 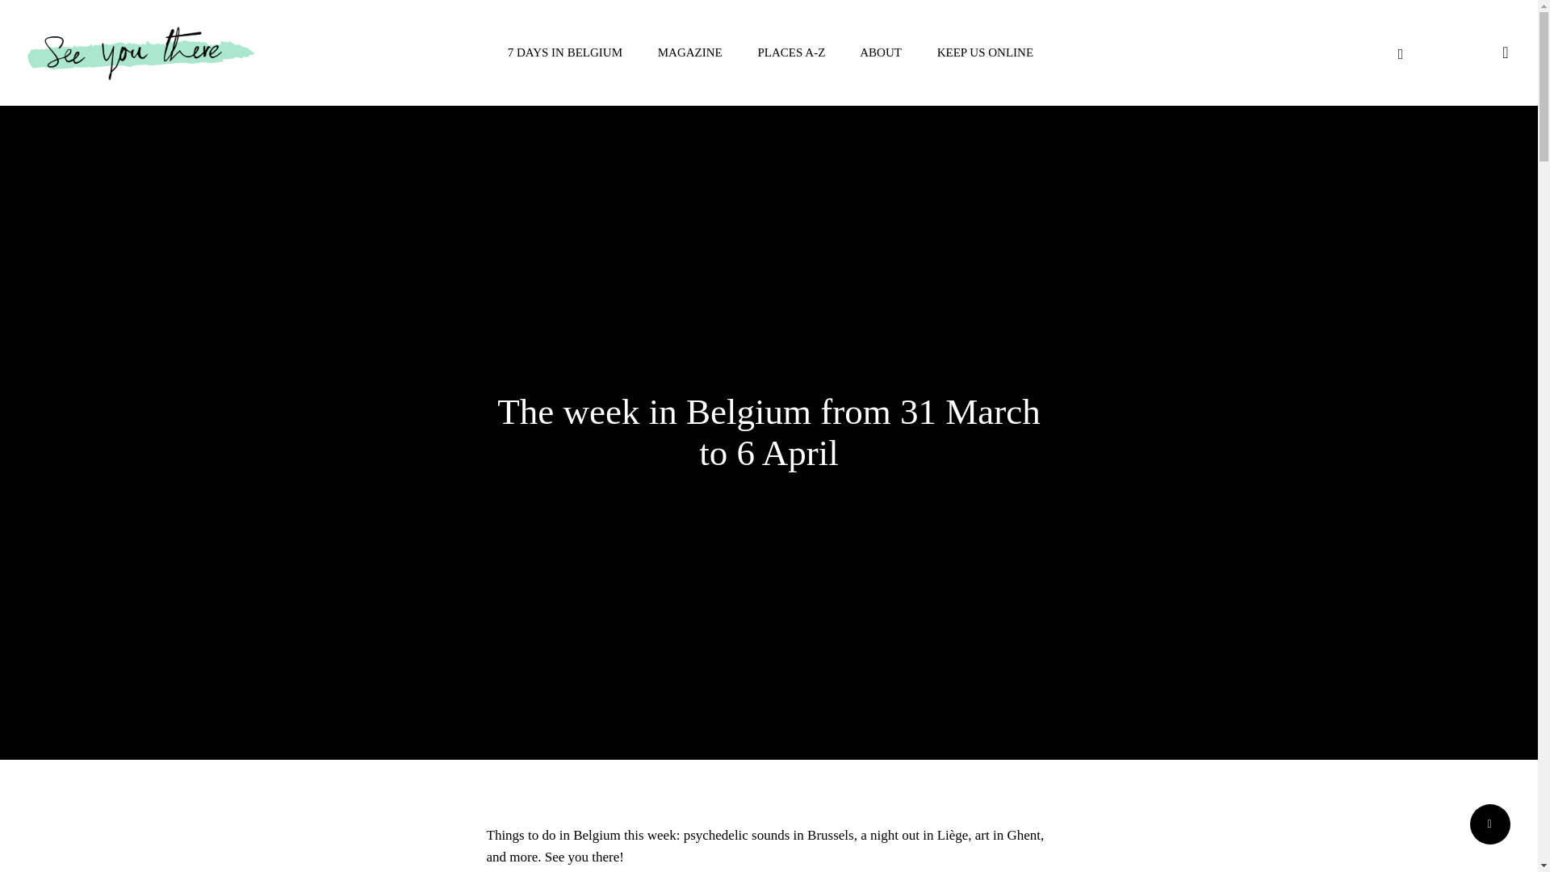 What do you see at coordinates (688, 52) in the screenshot?
I see `MAGAZINE` at bounding box center [688, 52].